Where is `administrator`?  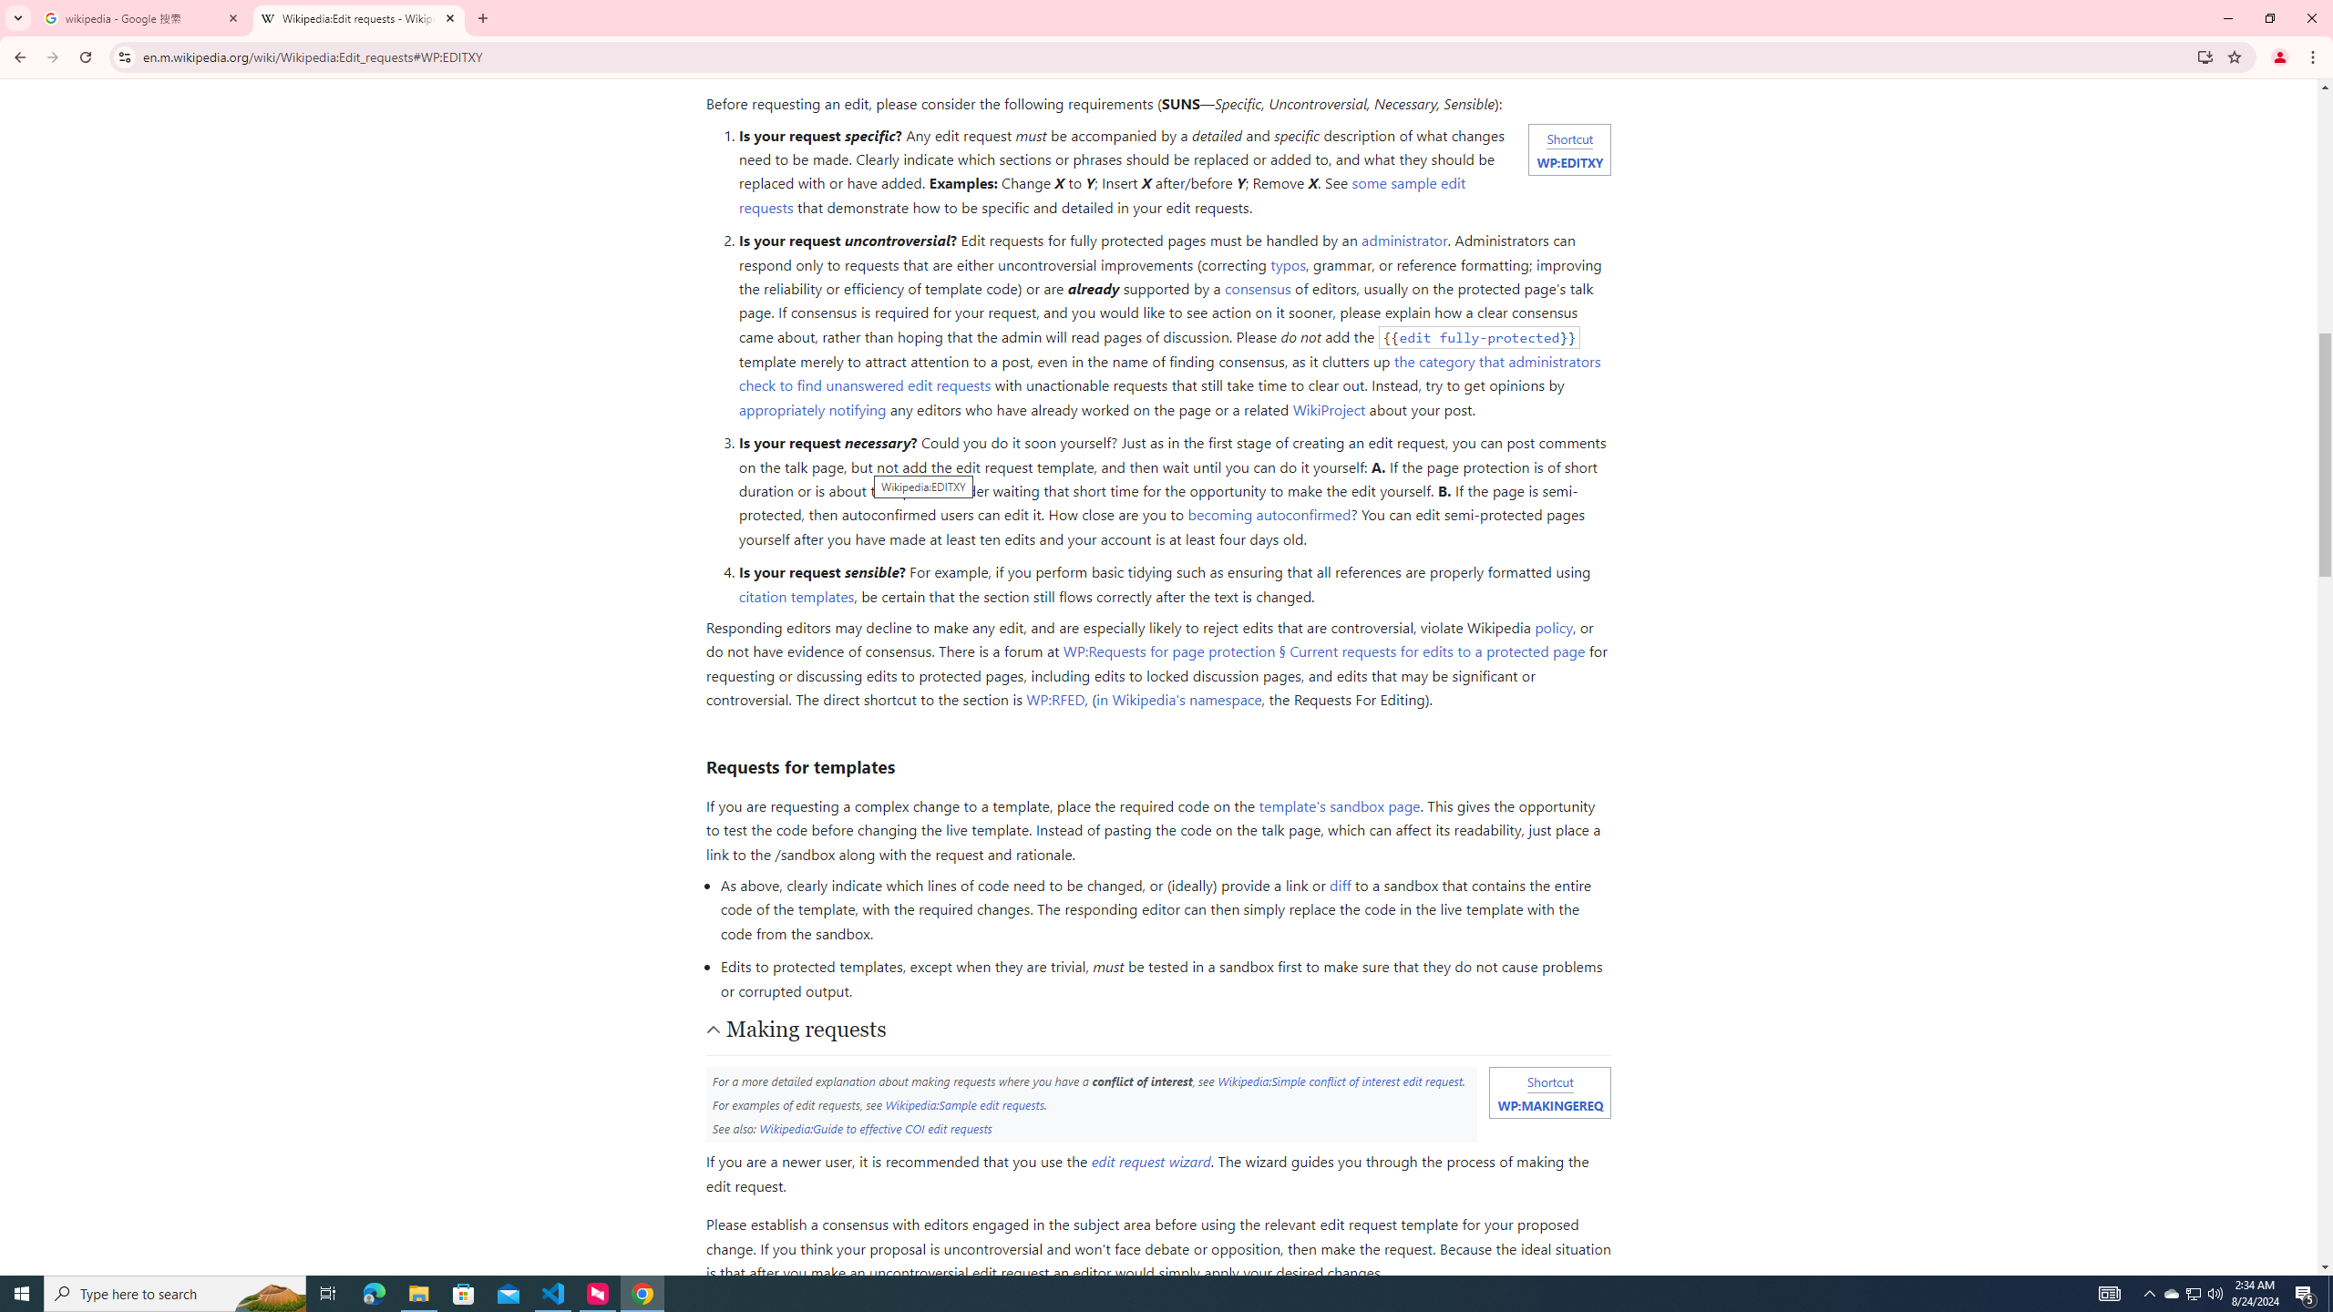
administrator is located at coordinates (1405, 241).